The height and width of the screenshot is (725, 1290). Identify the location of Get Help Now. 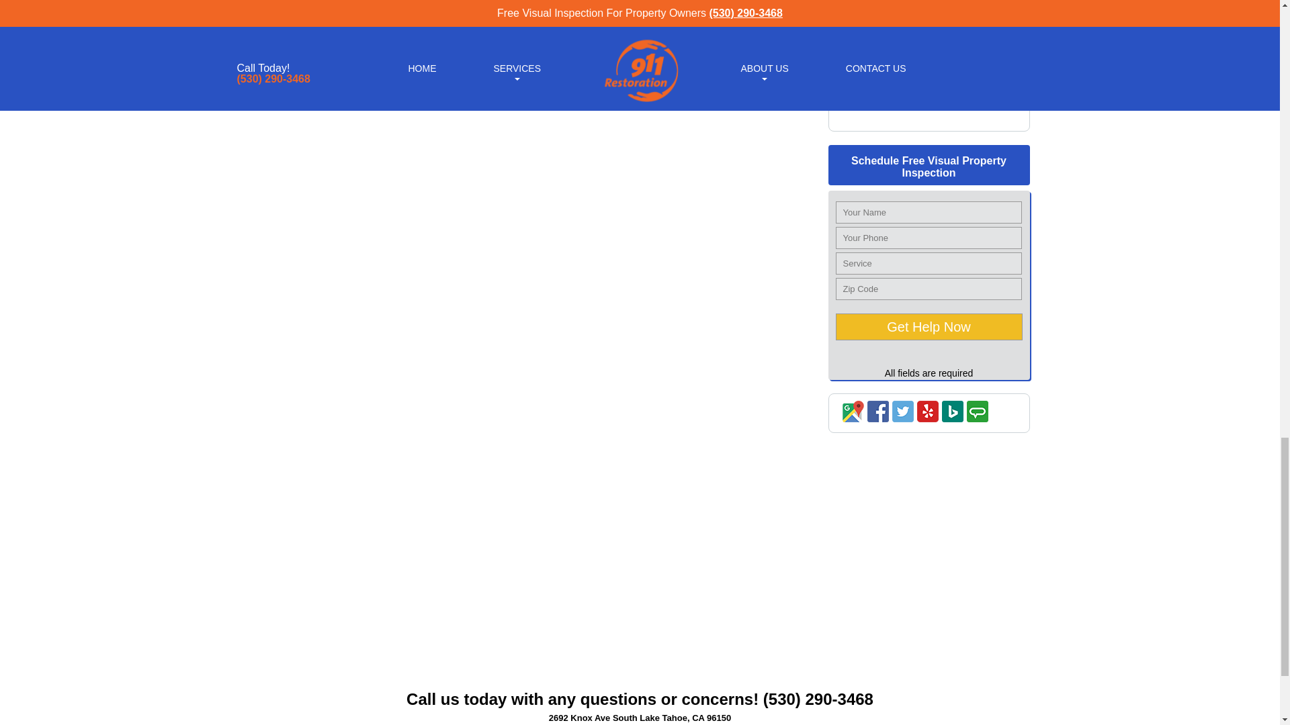
(929, 326).